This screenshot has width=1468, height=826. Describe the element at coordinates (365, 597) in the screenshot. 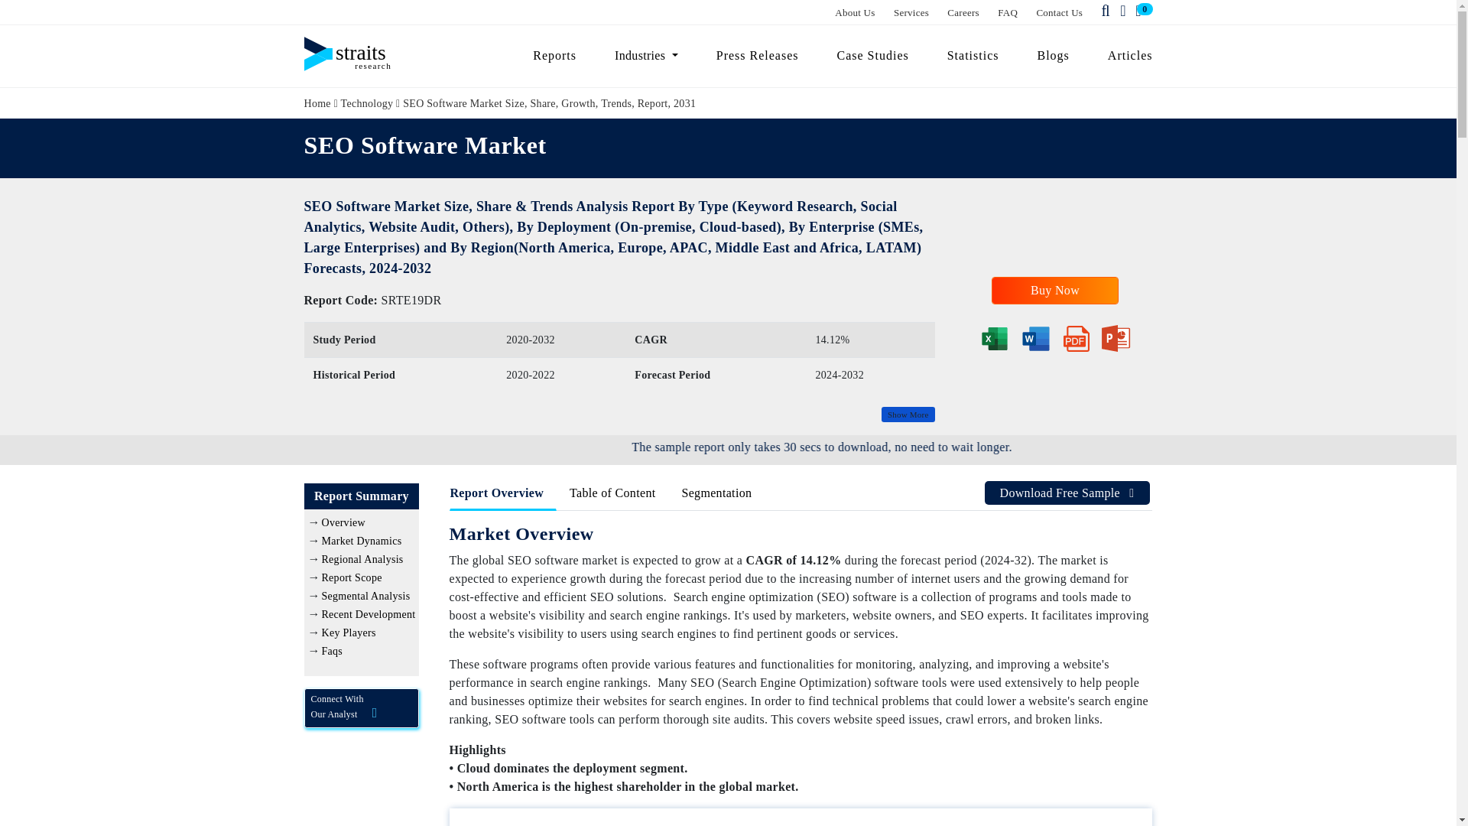

I see `Segmental Analysis` at that location.